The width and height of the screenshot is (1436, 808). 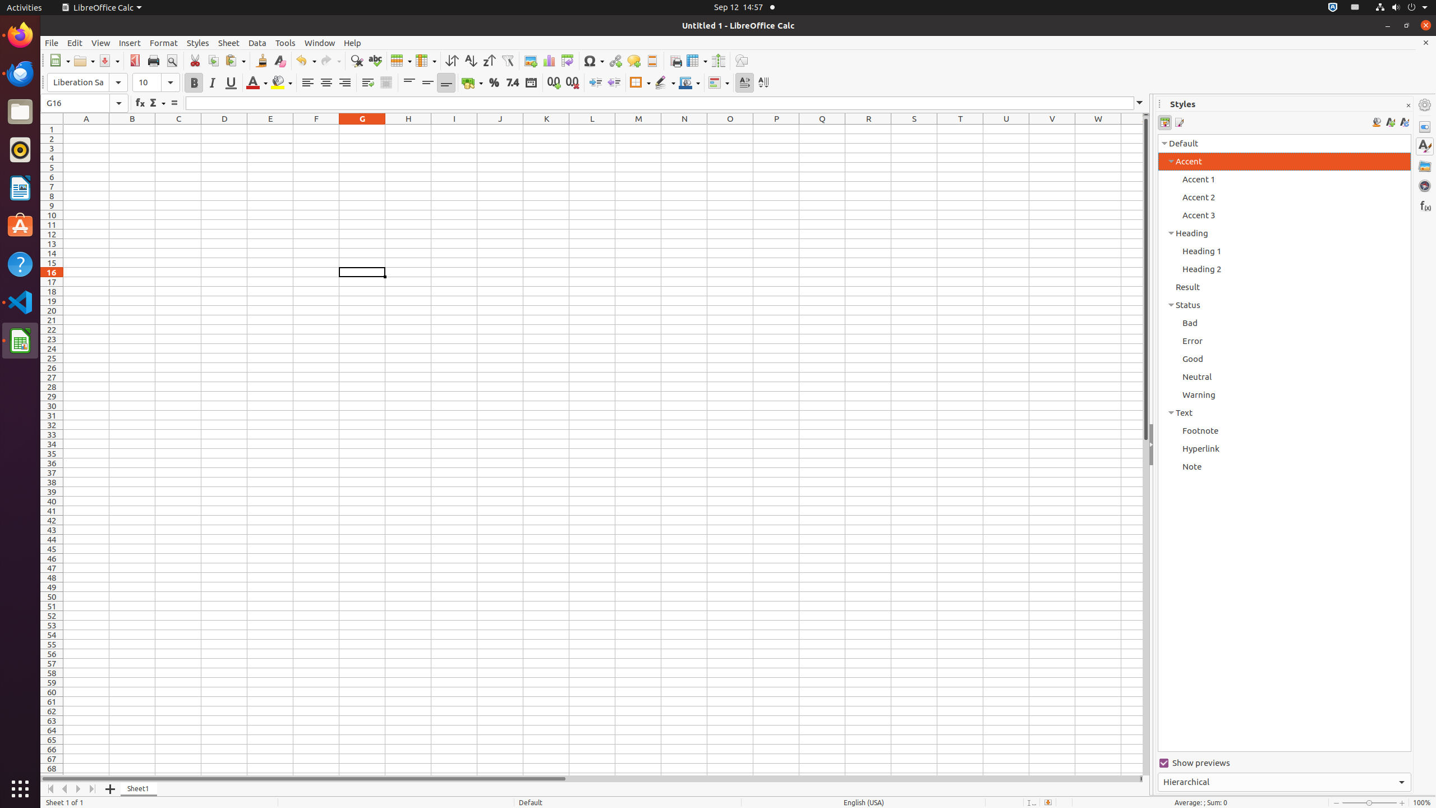 What do you see at coordinates (156, 82) in the screenshot?
I see `Font Size` at bounding box center [156, 82].